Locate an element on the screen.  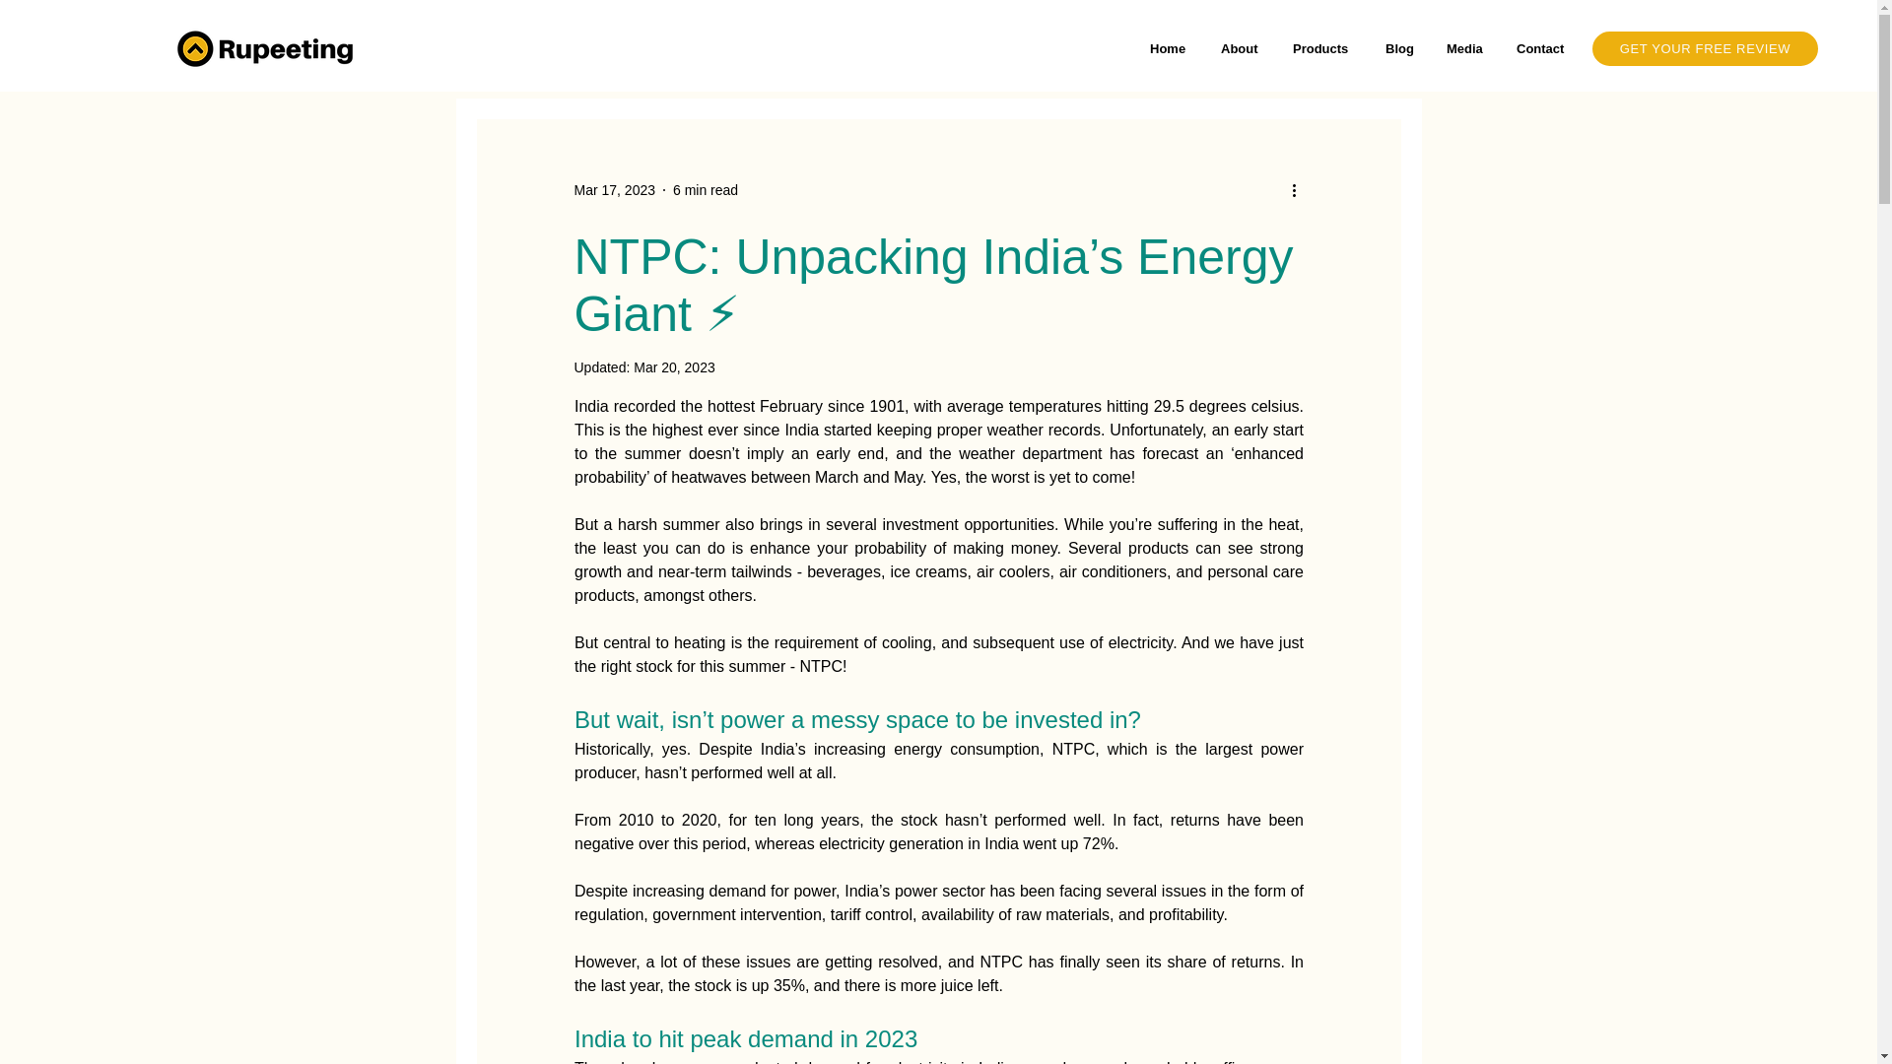
Rupeeting Logo is located at coordinates (269, 48).